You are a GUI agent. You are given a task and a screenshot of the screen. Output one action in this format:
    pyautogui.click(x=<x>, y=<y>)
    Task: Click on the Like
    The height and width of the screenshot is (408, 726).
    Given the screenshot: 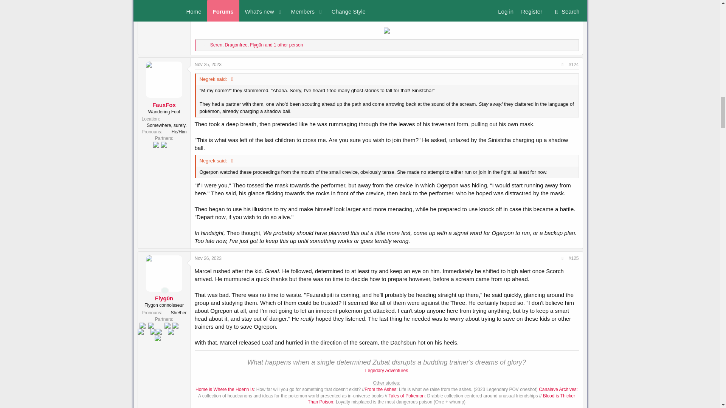 What is the action you would take?
    pyautogui.click(x=206, y=45)
    